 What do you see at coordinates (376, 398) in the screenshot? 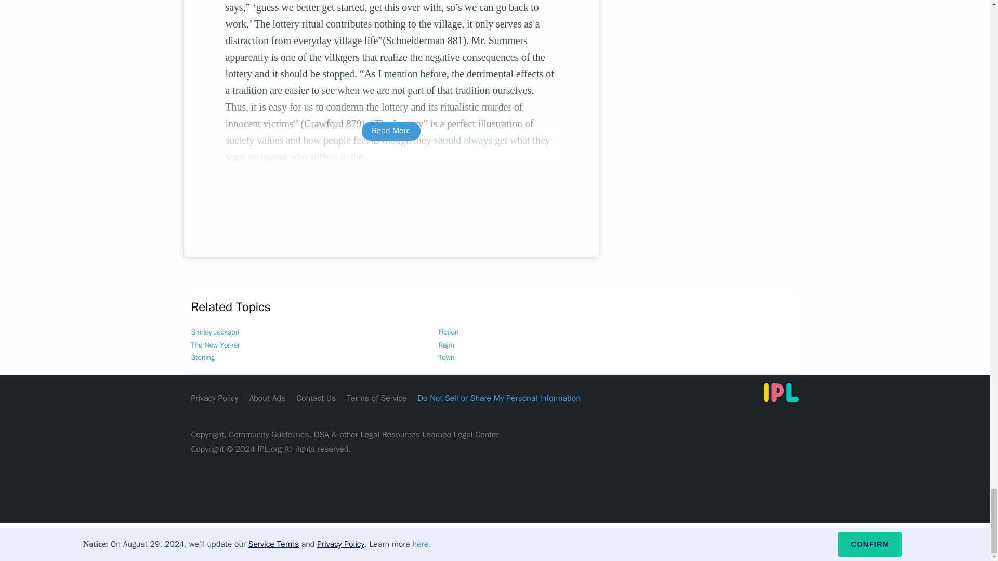
I see `Terms of Service` at bounding box center [376, 398].